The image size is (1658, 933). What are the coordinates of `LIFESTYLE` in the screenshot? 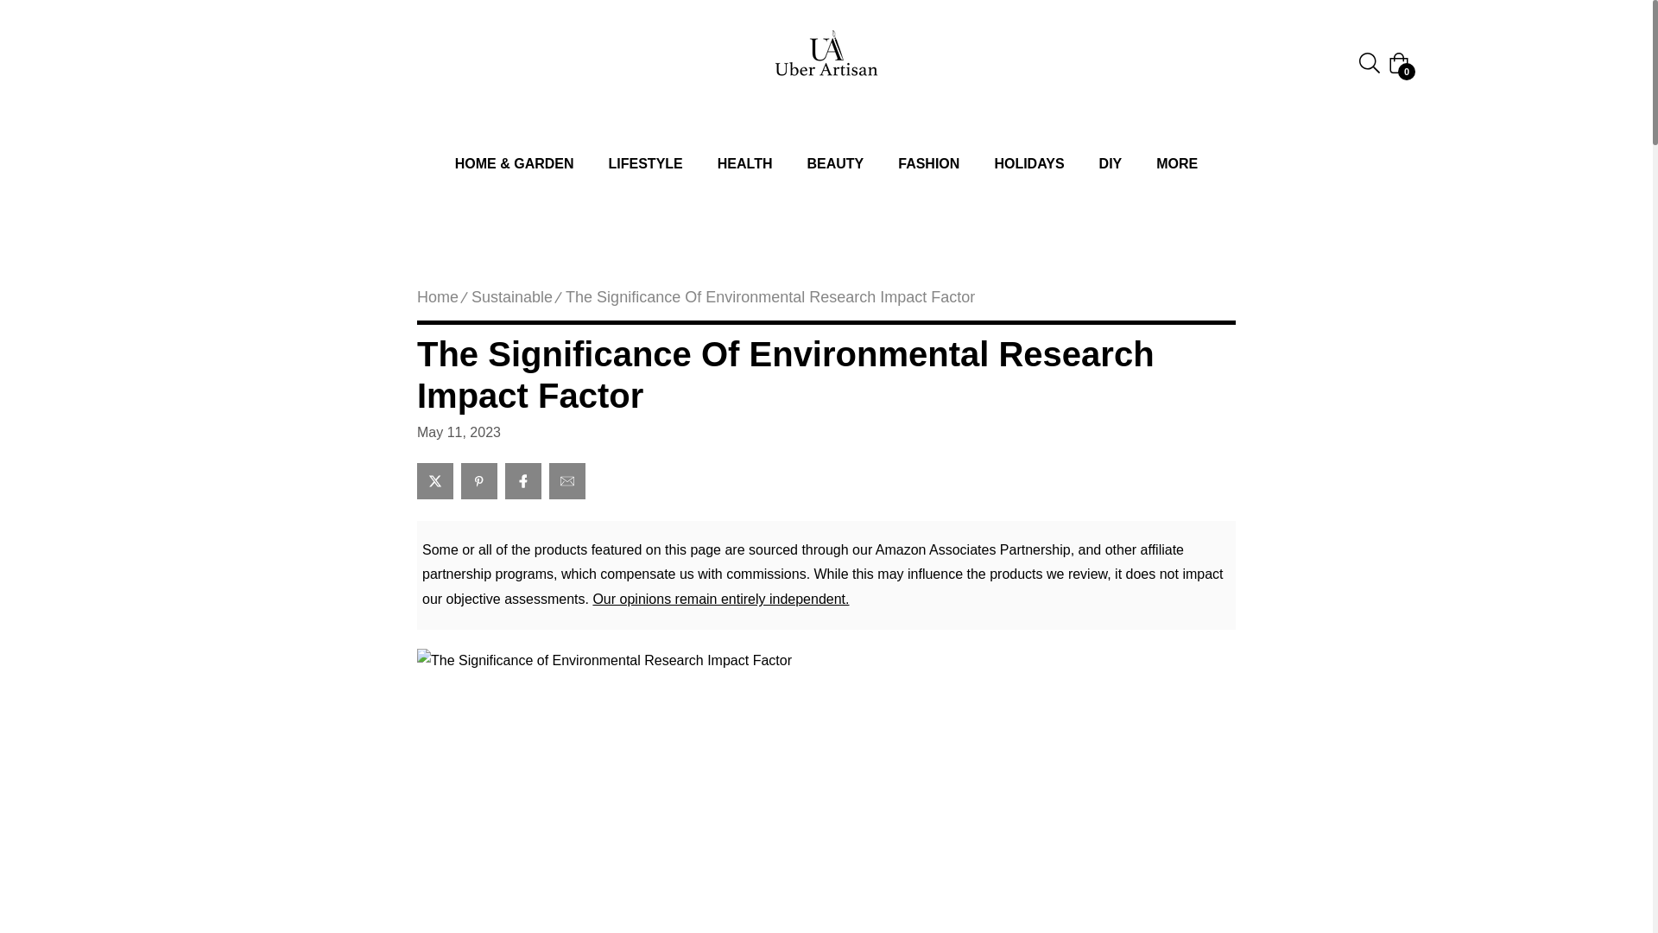 It's located at (646, 164).